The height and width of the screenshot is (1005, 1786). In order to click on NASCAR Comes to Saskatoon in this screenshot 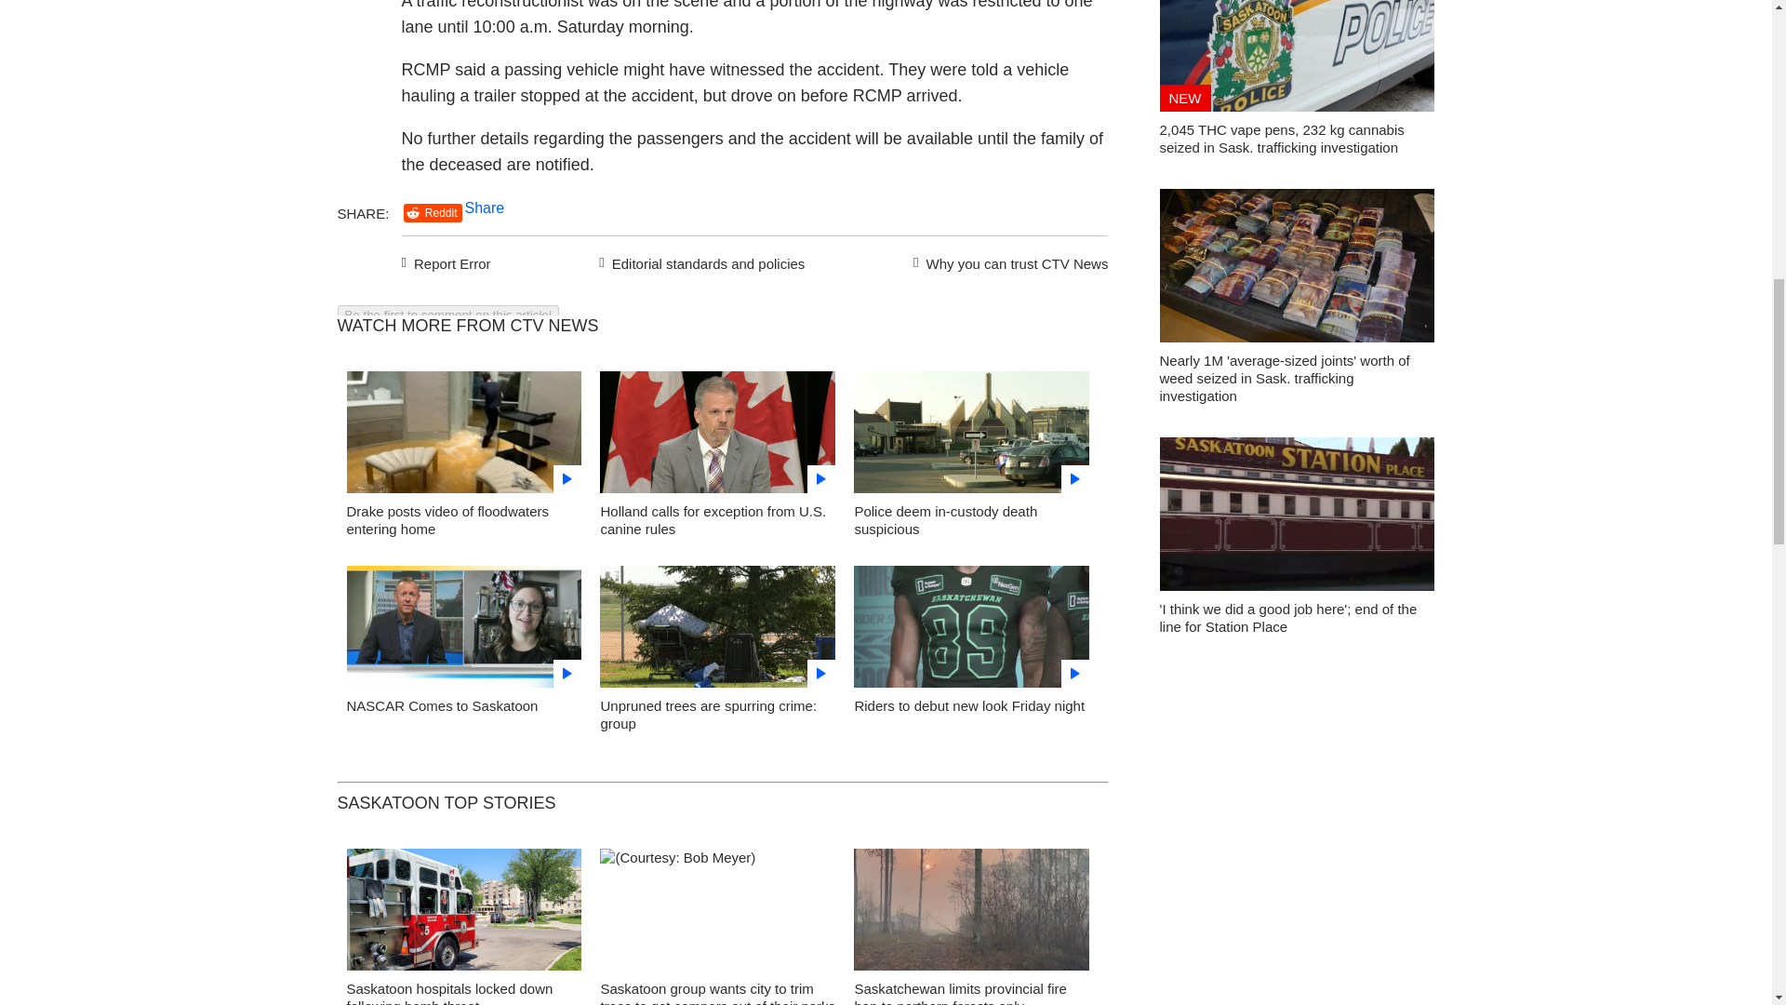, I will do `click(441, 705)`.